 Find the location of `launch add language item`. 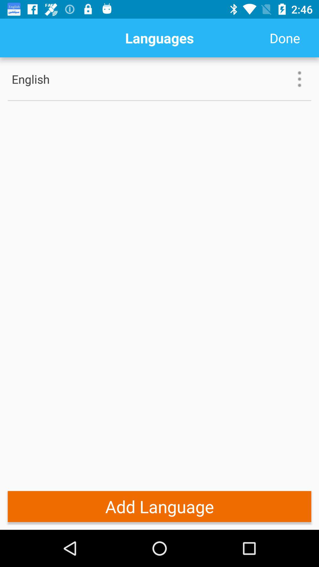

launch add language item is located at coordinates (159, 506).